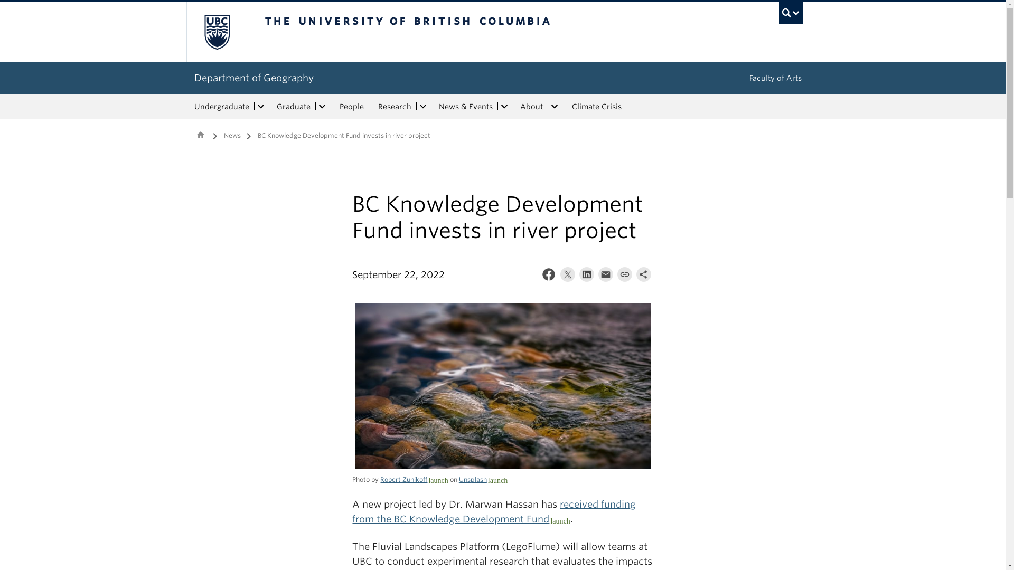 Image resolution: width=1014 pixels, height=570 pixels. I want to click on Facebook, so click(549, 277).